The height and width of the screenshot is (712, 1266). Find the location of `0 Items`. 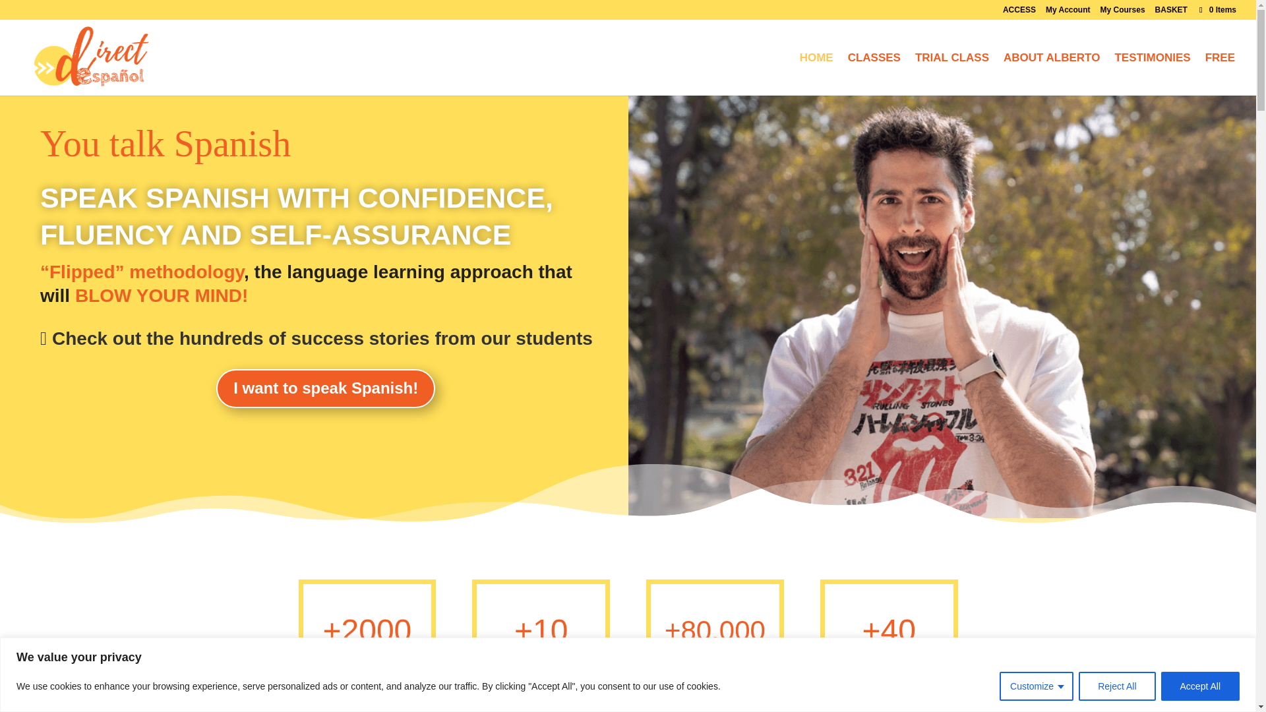

0 Items is located at coordinates (1217, 9).